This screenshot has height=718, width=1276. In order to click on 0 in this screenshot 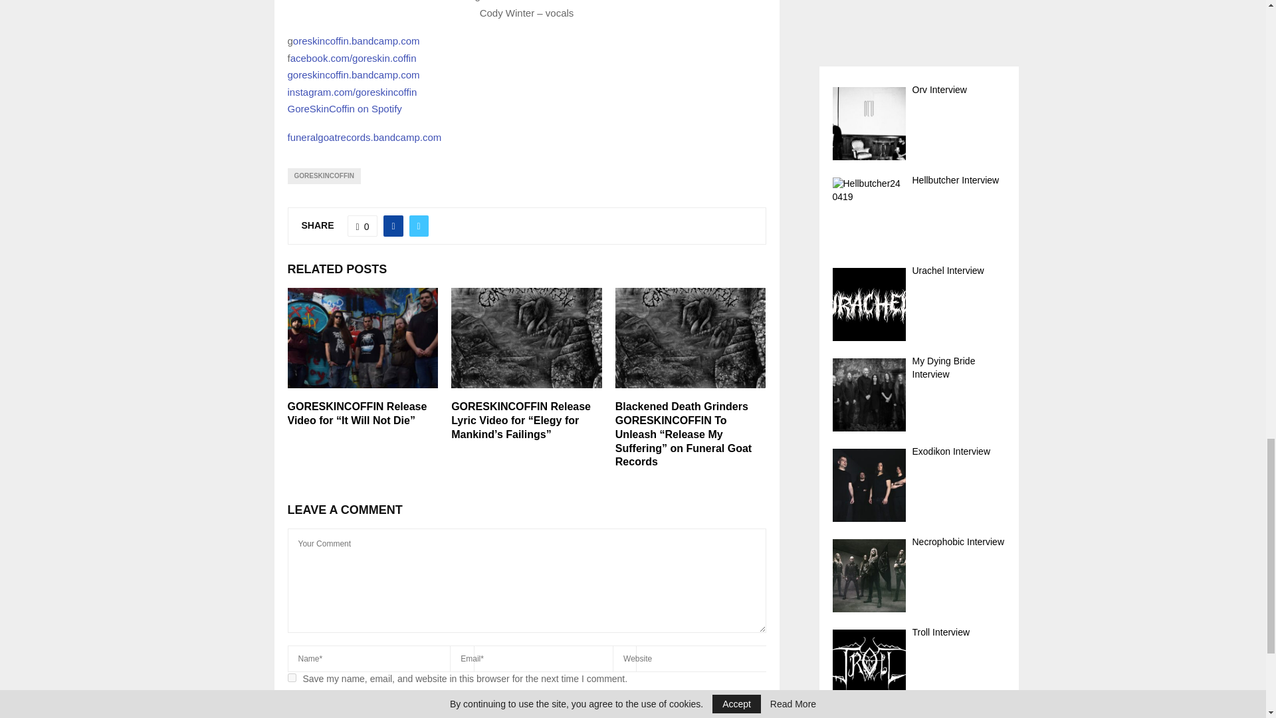, I will do `click(362, 226)`.